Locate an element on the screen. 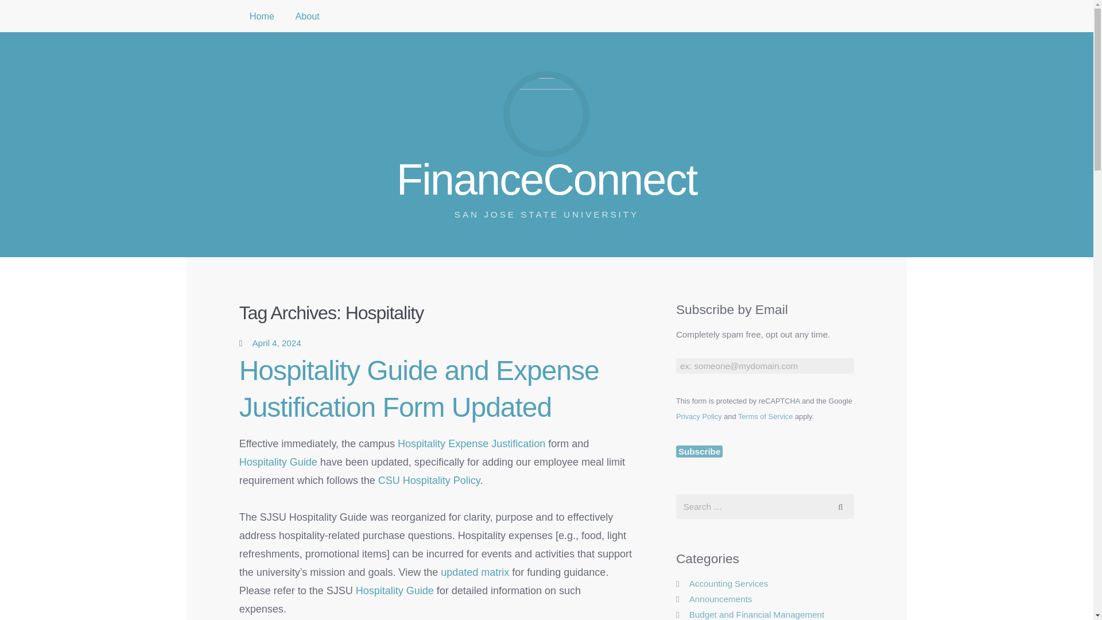 The width and height of the screenshot is (1102, 620). Hospitality Guide is located at coordinates (395, 590).